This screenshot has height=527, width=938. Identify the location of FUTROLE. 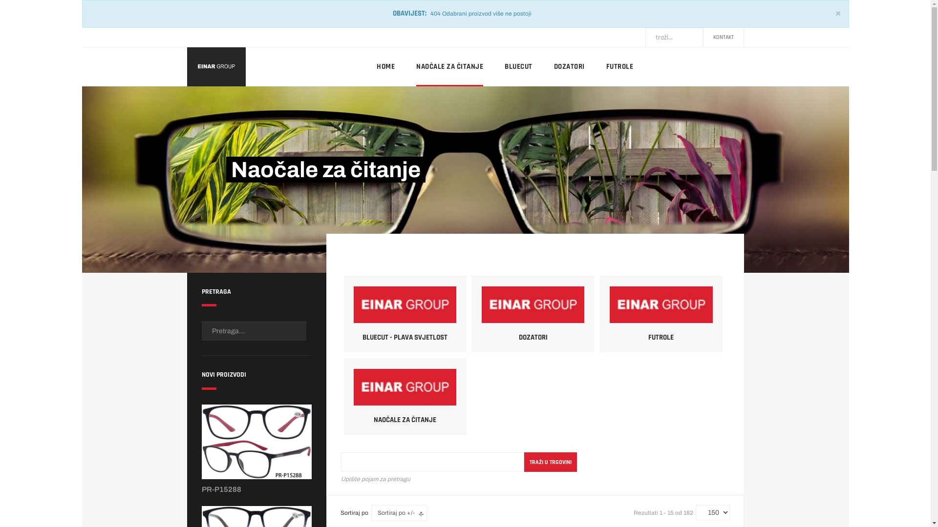
(661, 314).